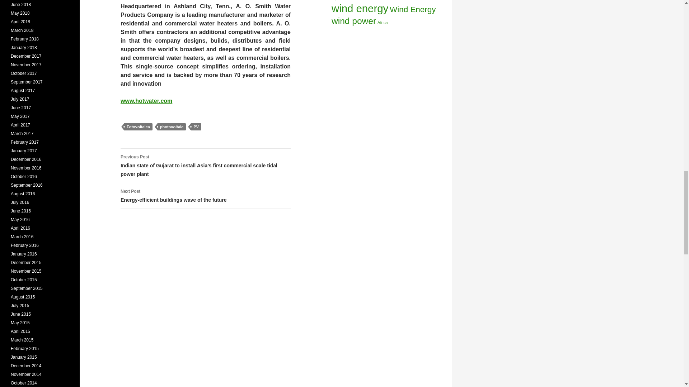 The height and width of the screenshot is (387, 689). What do you see at coordinates (206, 196) in the screenshot?
I see `Fotovoltaica` at bounding box center [206, 196].